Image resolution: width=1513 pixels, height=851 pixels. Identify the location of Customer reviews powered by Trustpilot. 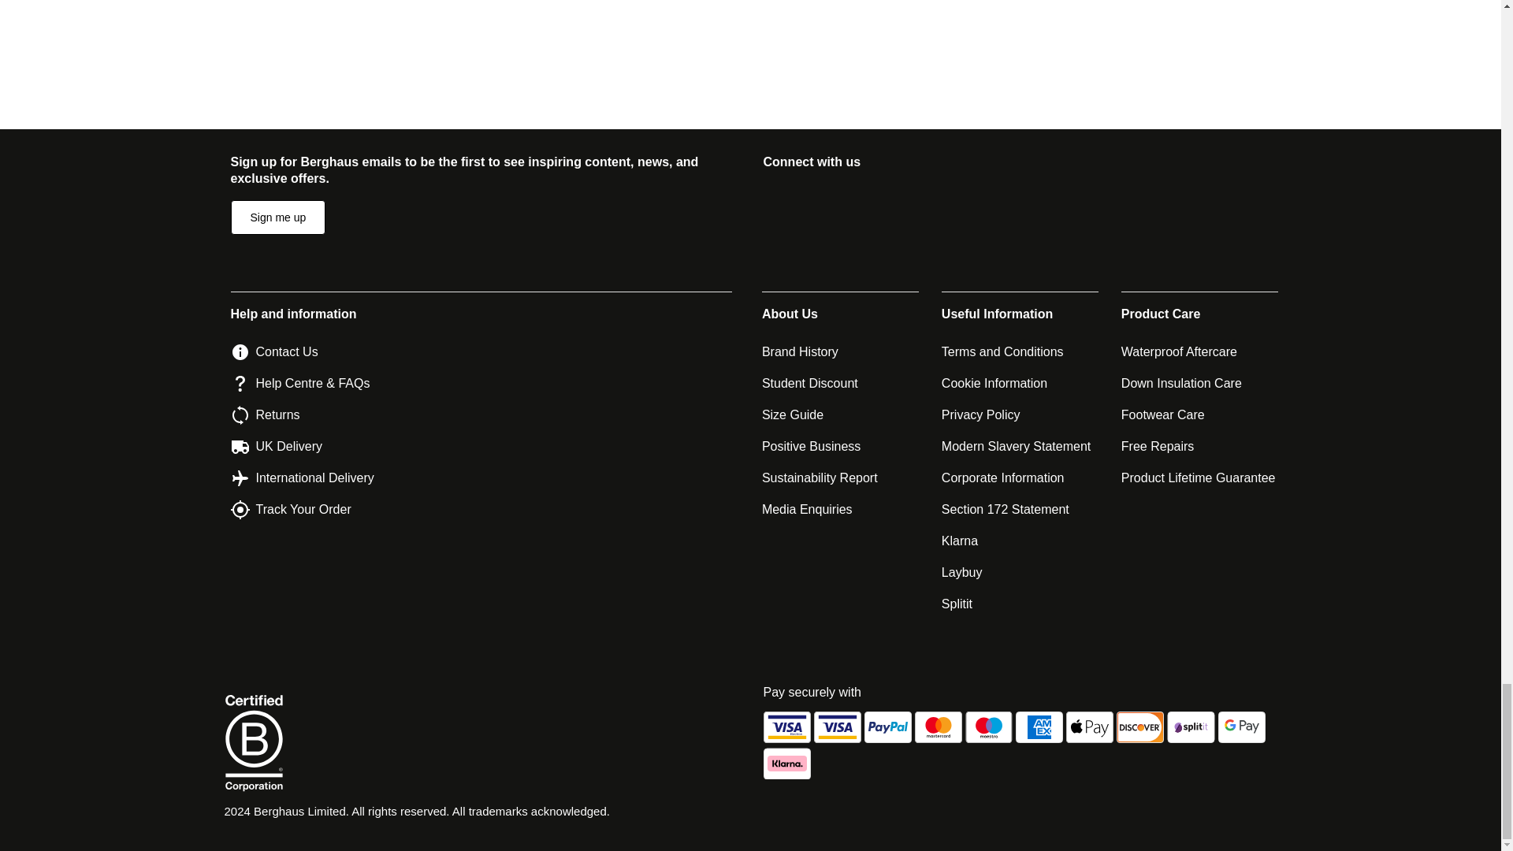
(756, 20).